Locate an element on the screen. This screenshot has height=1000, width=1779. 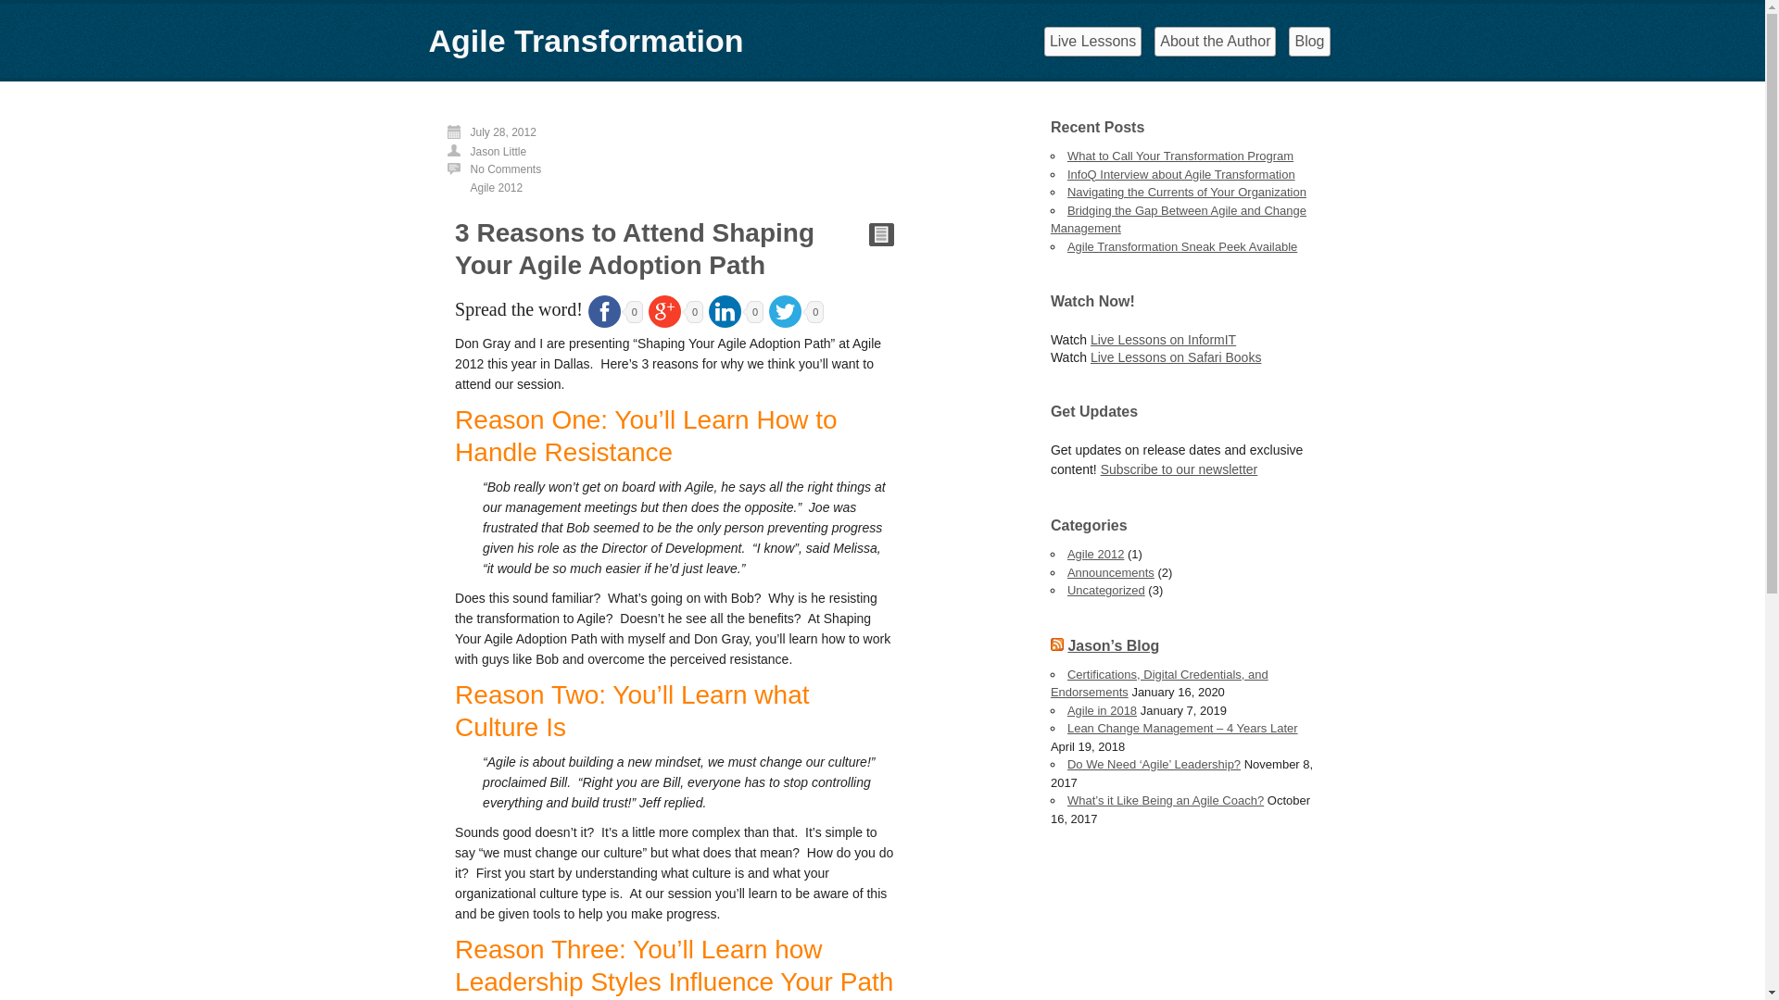
Agile Transformation Sneak Peek Available is located at coordinates (1182, 246).